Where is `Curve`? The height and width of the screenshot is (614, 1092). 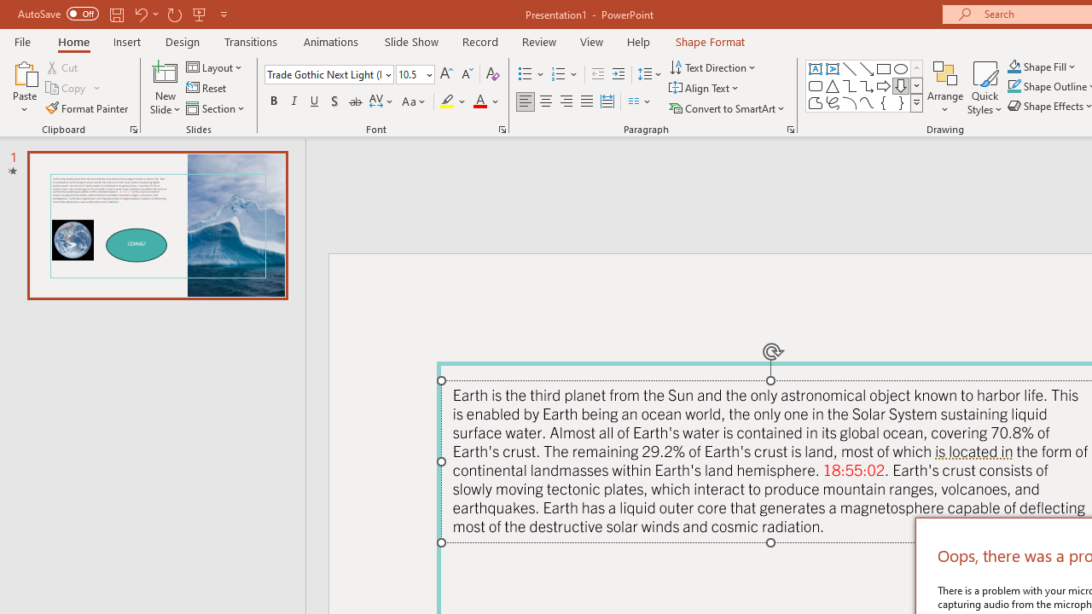 Curve is located at coordinates (867, 102).